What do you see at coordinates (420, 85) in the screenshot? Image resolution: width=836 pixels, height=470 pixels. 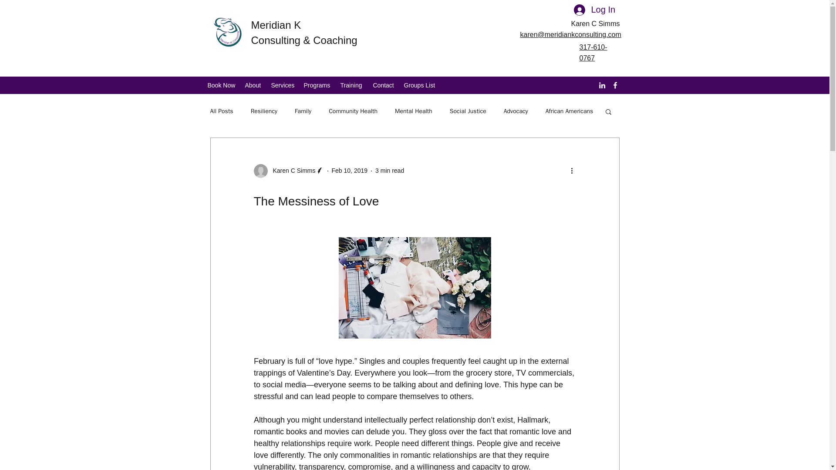 I see `Groups List` at bounding box center [420, 85].